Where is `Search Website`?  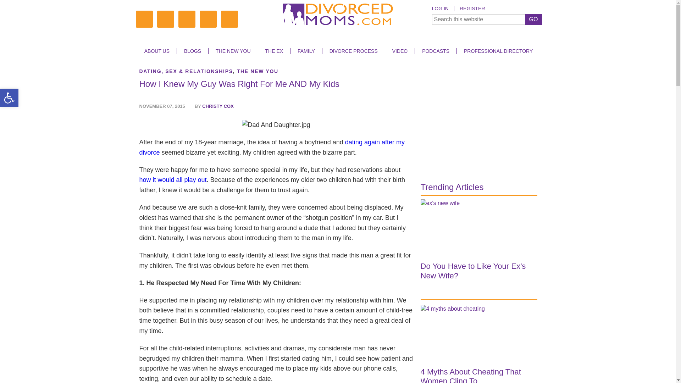
Search Website is located at coordinates (487, 19).